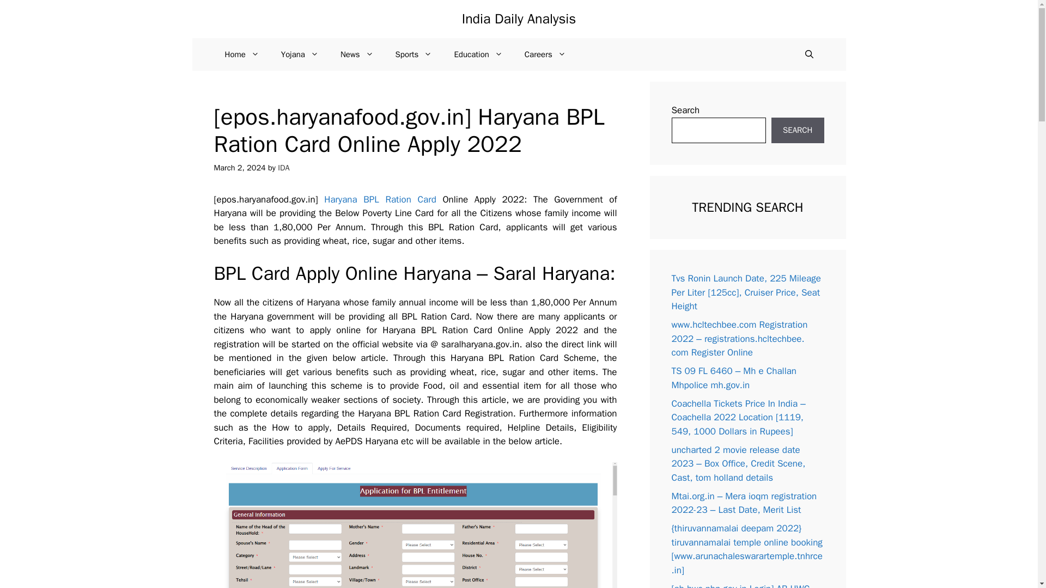 The image size is (1046, 588). Describe the element at coordinates (283, 168) in the screenshot. I see `View all posts by IDA` at that location.